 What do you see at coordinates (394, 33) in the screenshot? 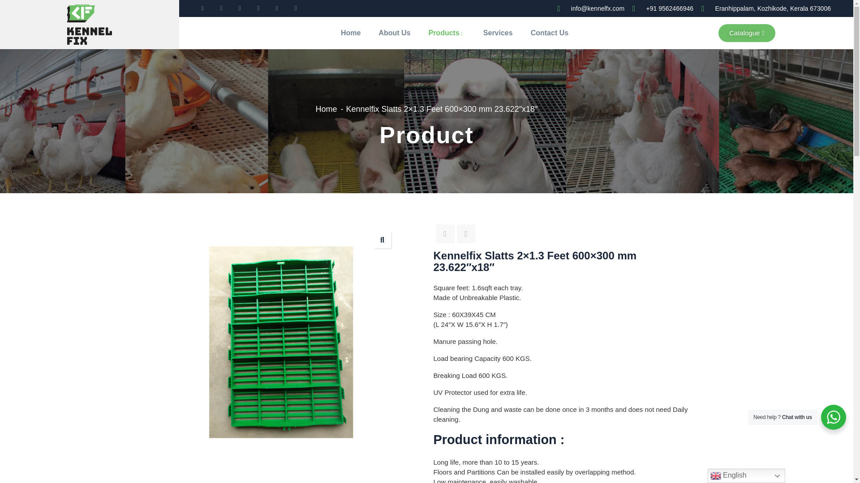
I see `About Us` at bounding box center [394, 33].